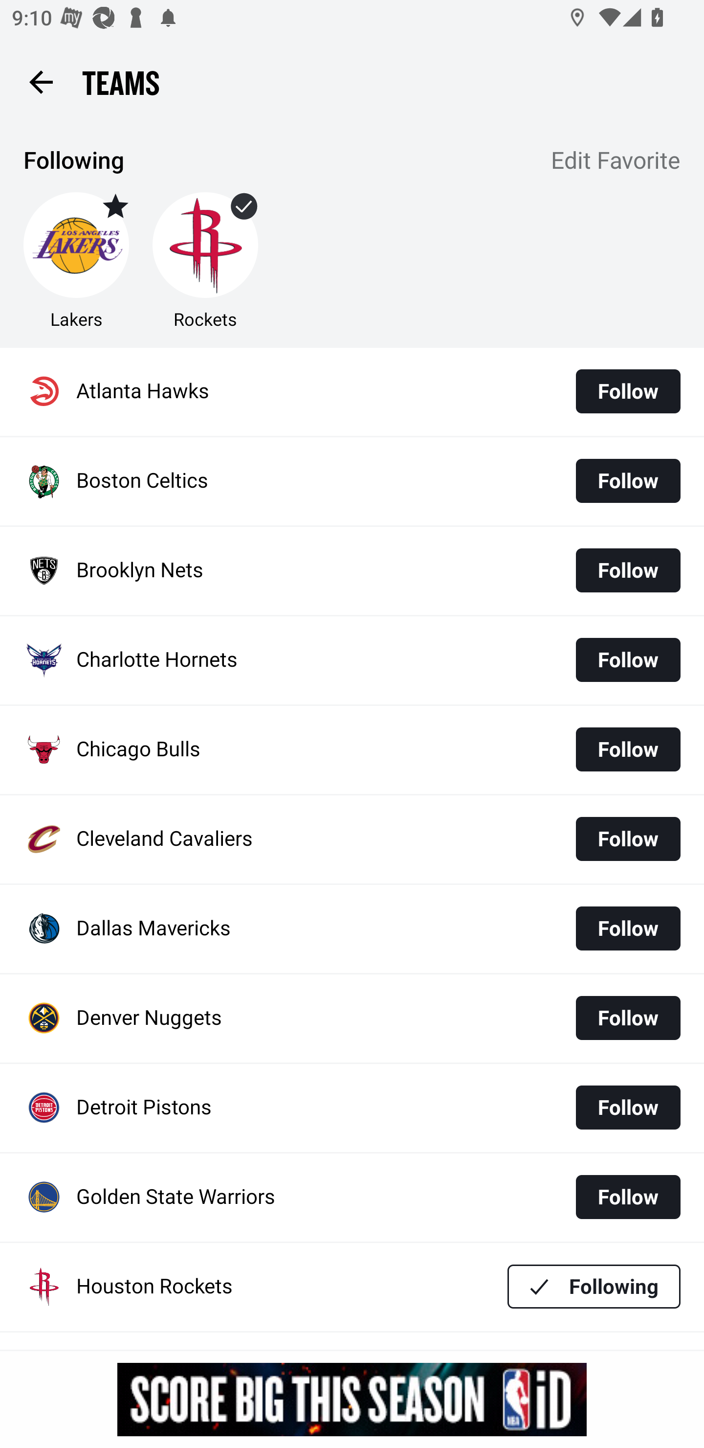 This screenshot has width=704, height=1448. What do you see at coordinates (628, 749) in the screenshot?
I see `Follow` at bounding box center [628, 749].